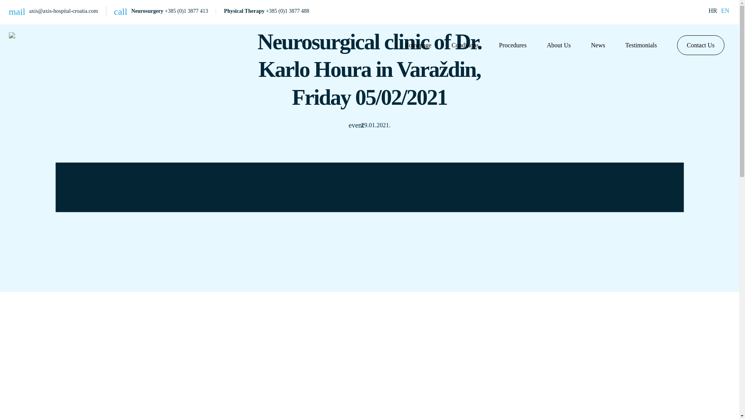  What do you see at coordinates (418, 45) in the screenshot?
I see `Homepage` at bounding box center [418, 45].